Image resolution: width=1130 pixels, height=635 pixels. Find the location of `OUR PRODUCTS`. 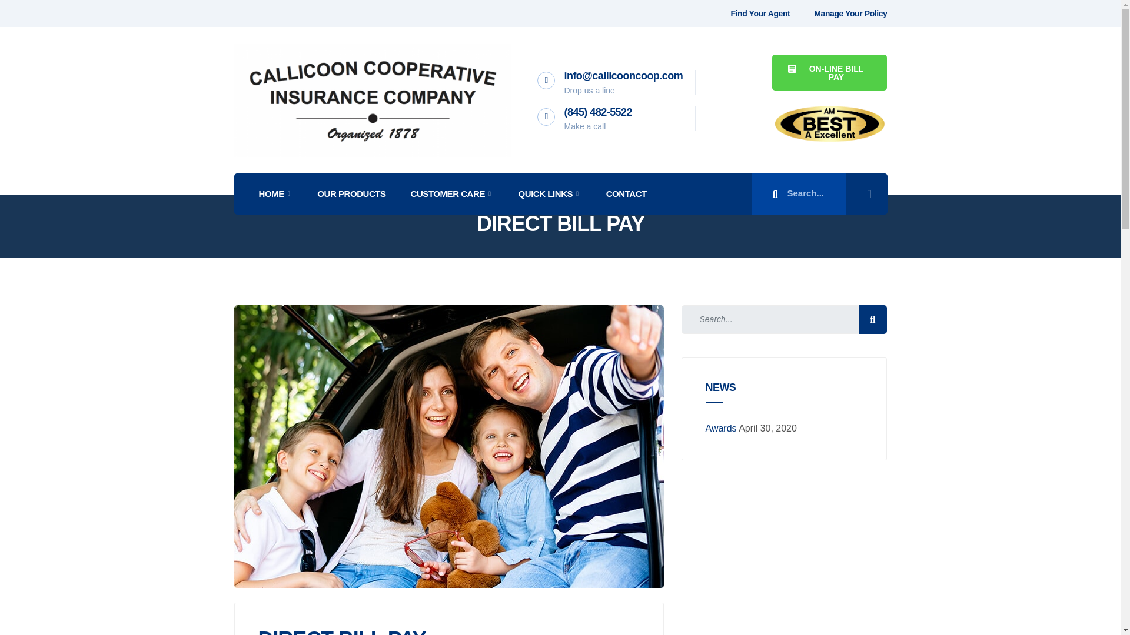

OUR PRODUCTS is located at coordinates (351, 194).